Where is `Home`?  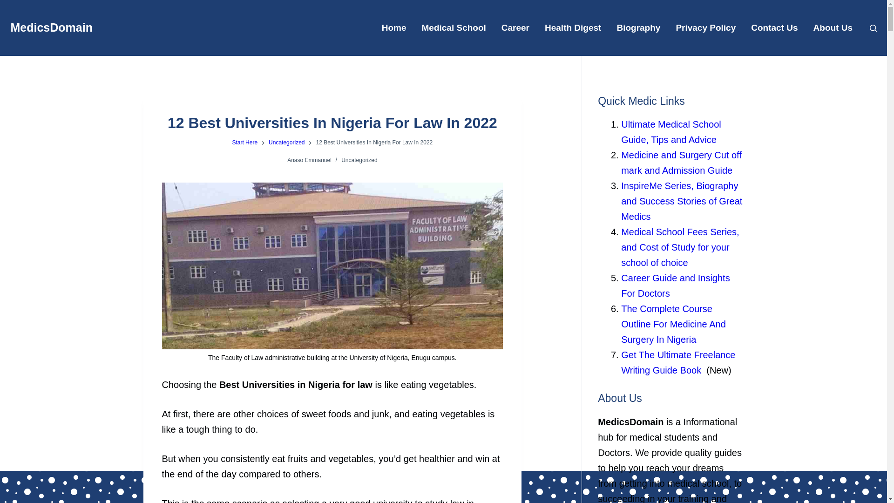 Home is located at coordinates (393, 28).